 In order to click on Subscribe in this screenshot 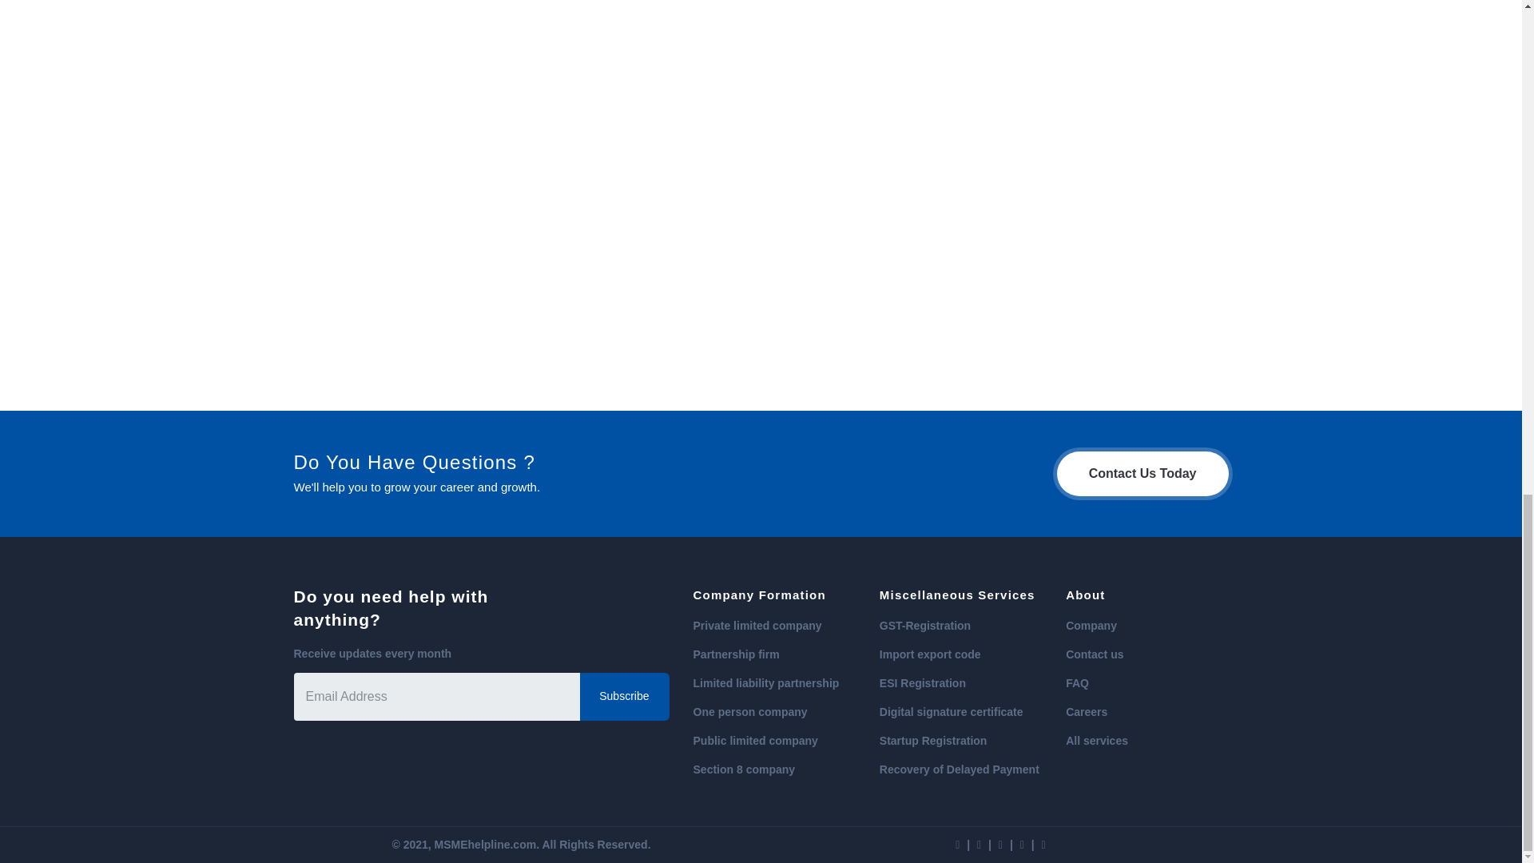, I will do `click(624, 697)`.